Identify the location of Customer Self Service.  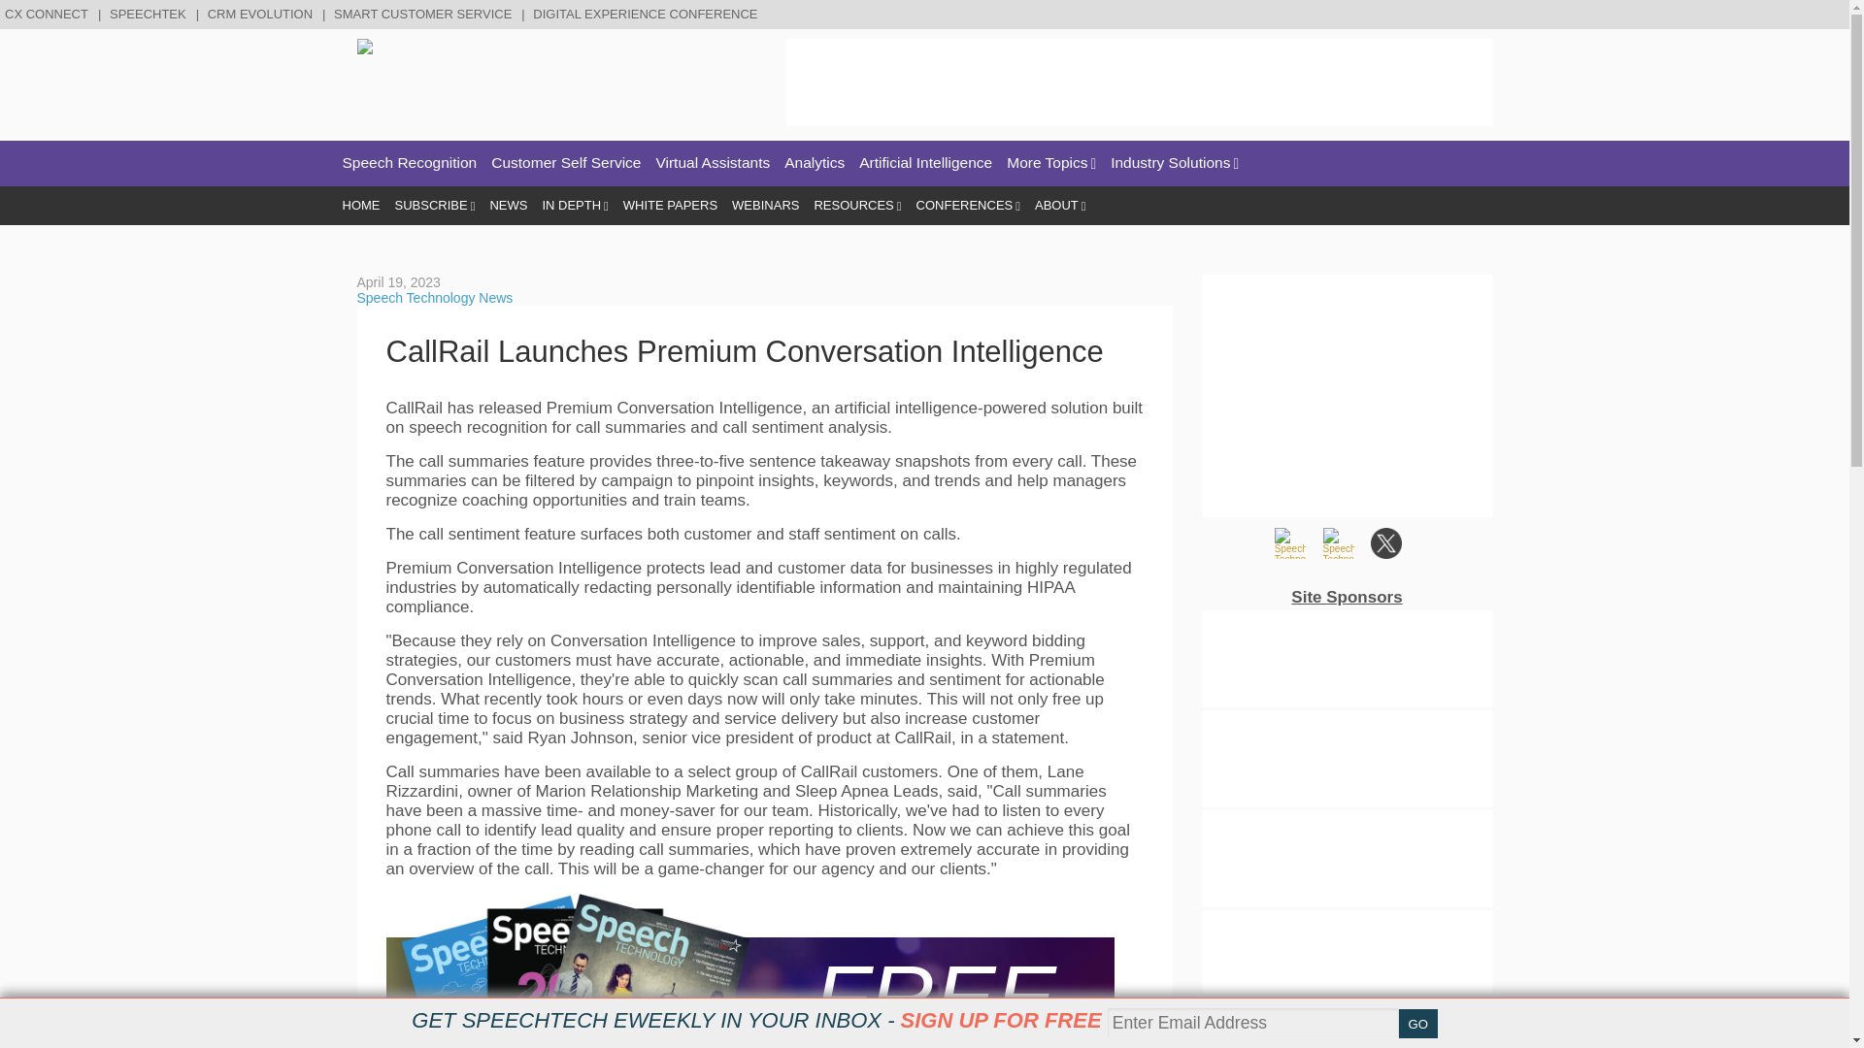
(566, 163).